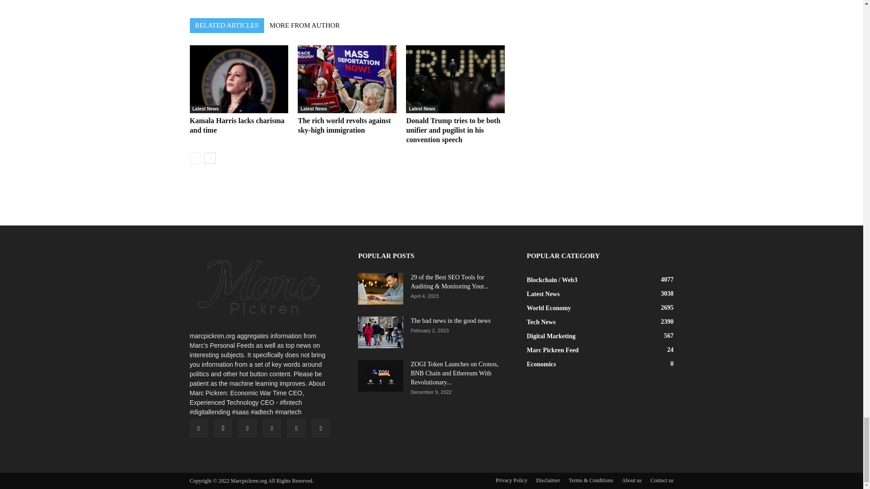  I want to click on Kamala Harris lacks charisma and time, so click(237, 125).